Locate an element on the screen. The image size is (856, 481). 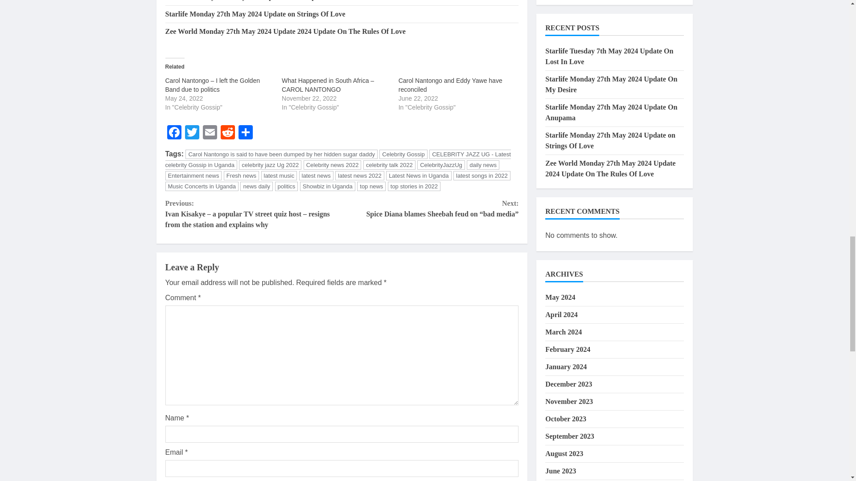
CELEBRITY JAZZ UG - Latest celebrity Gossip in Uganda is located at coordinates (337, 159).